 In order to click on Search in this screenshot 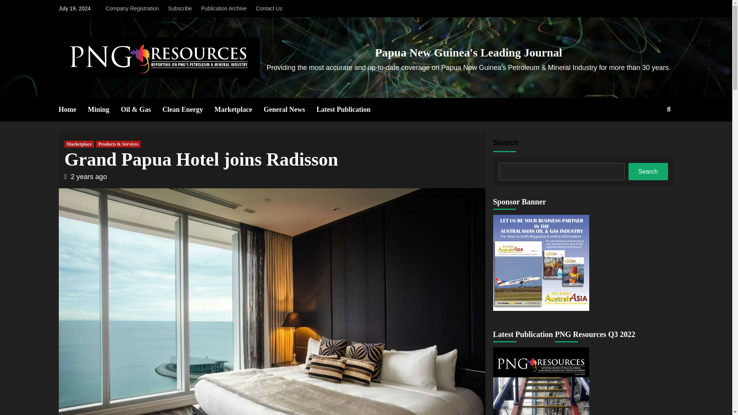, I will do `click(651, 134)`.